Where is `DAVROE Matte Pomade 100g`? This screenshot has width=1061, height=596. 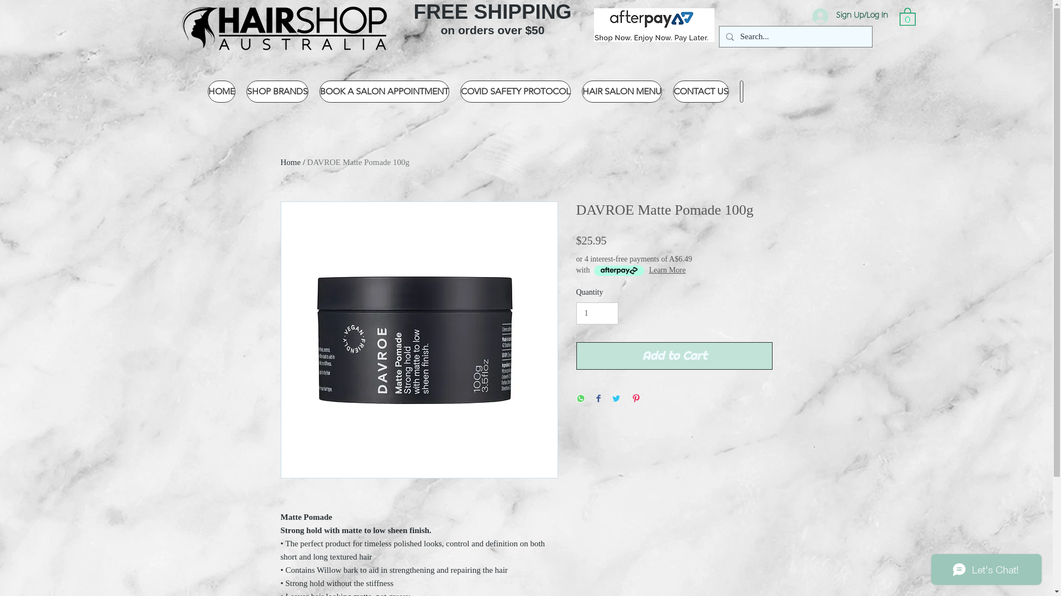 DAVROE Matte Pomade 100g is located at coordinates (358, 162).